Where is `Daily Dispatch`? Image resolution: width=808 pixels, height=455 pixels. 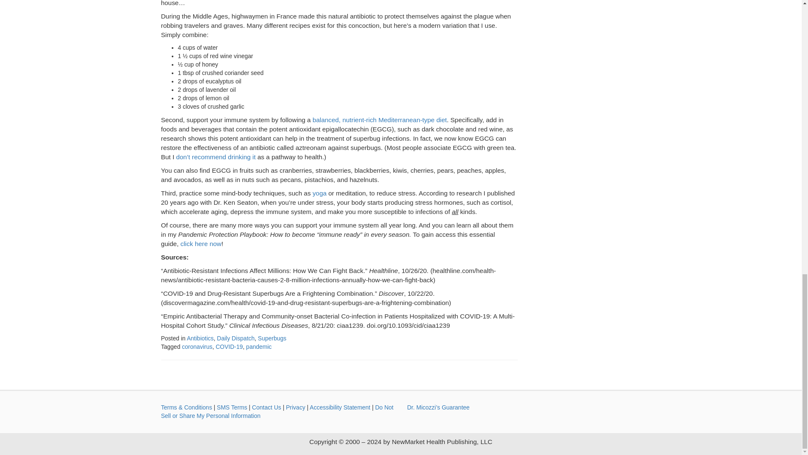
Daily Dispatch is located at coordinates (236, 338).